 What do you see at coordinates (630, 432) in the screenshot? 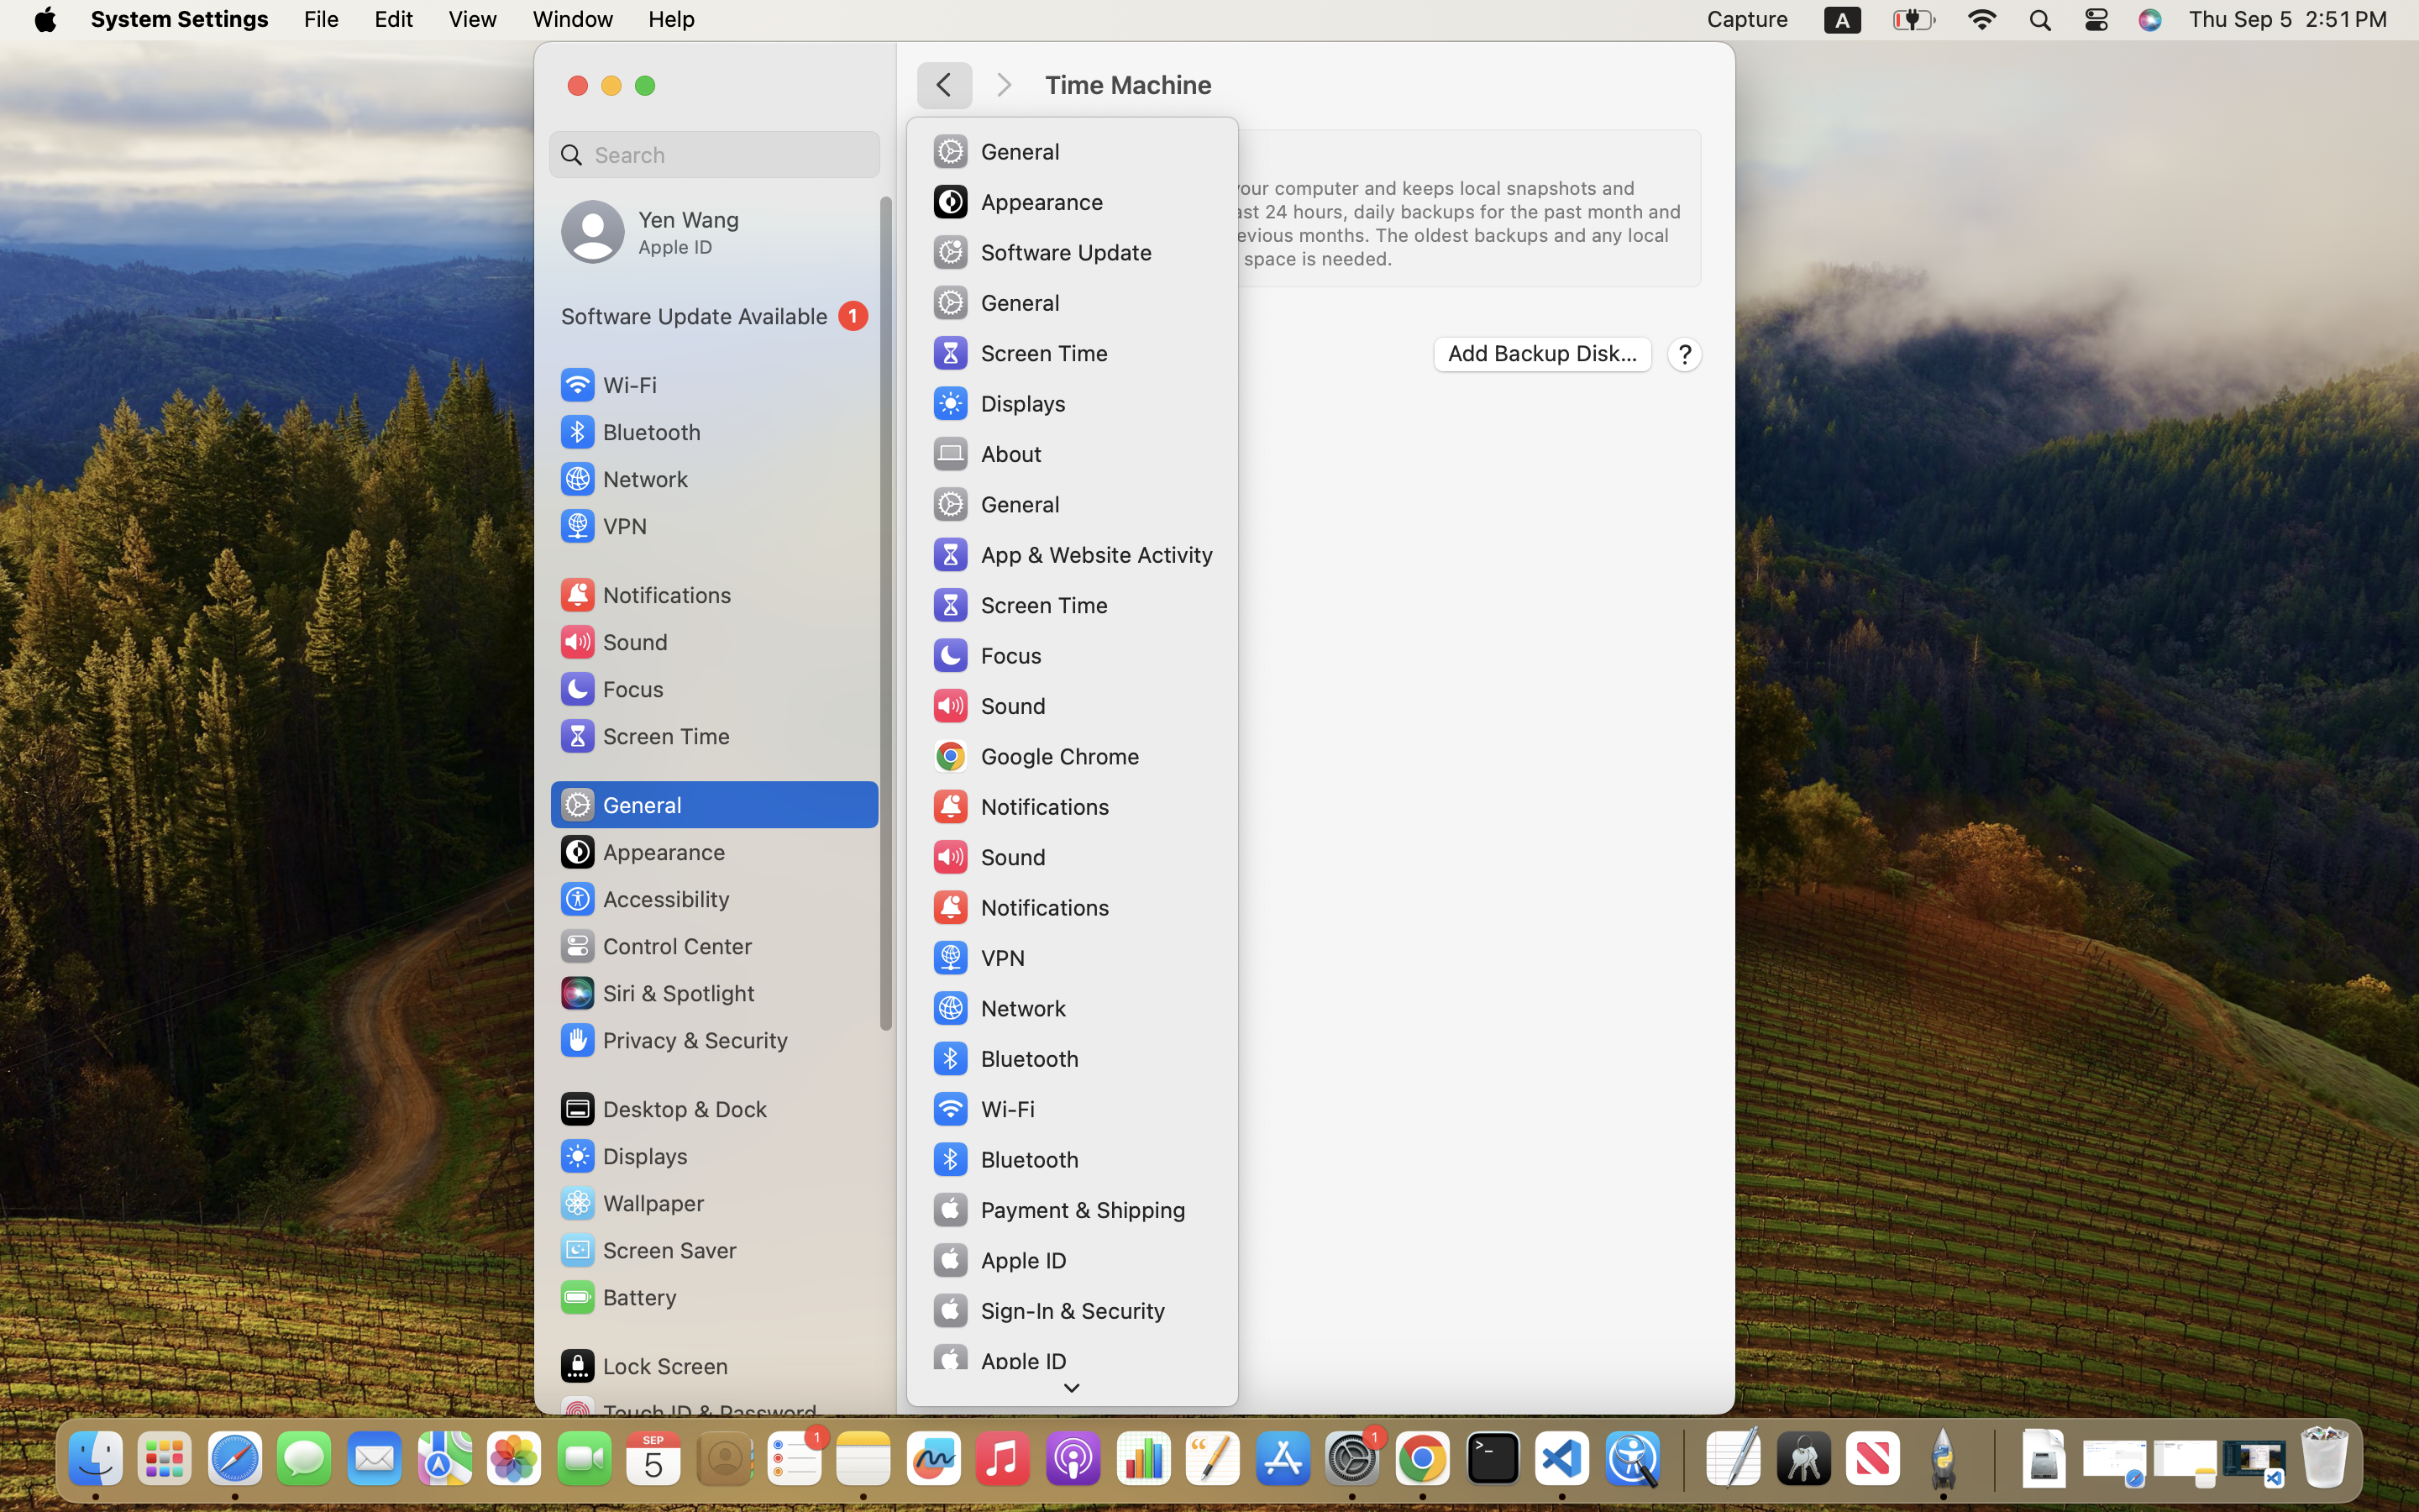
I see `Bluetooth` at bounding box center [630, 432].